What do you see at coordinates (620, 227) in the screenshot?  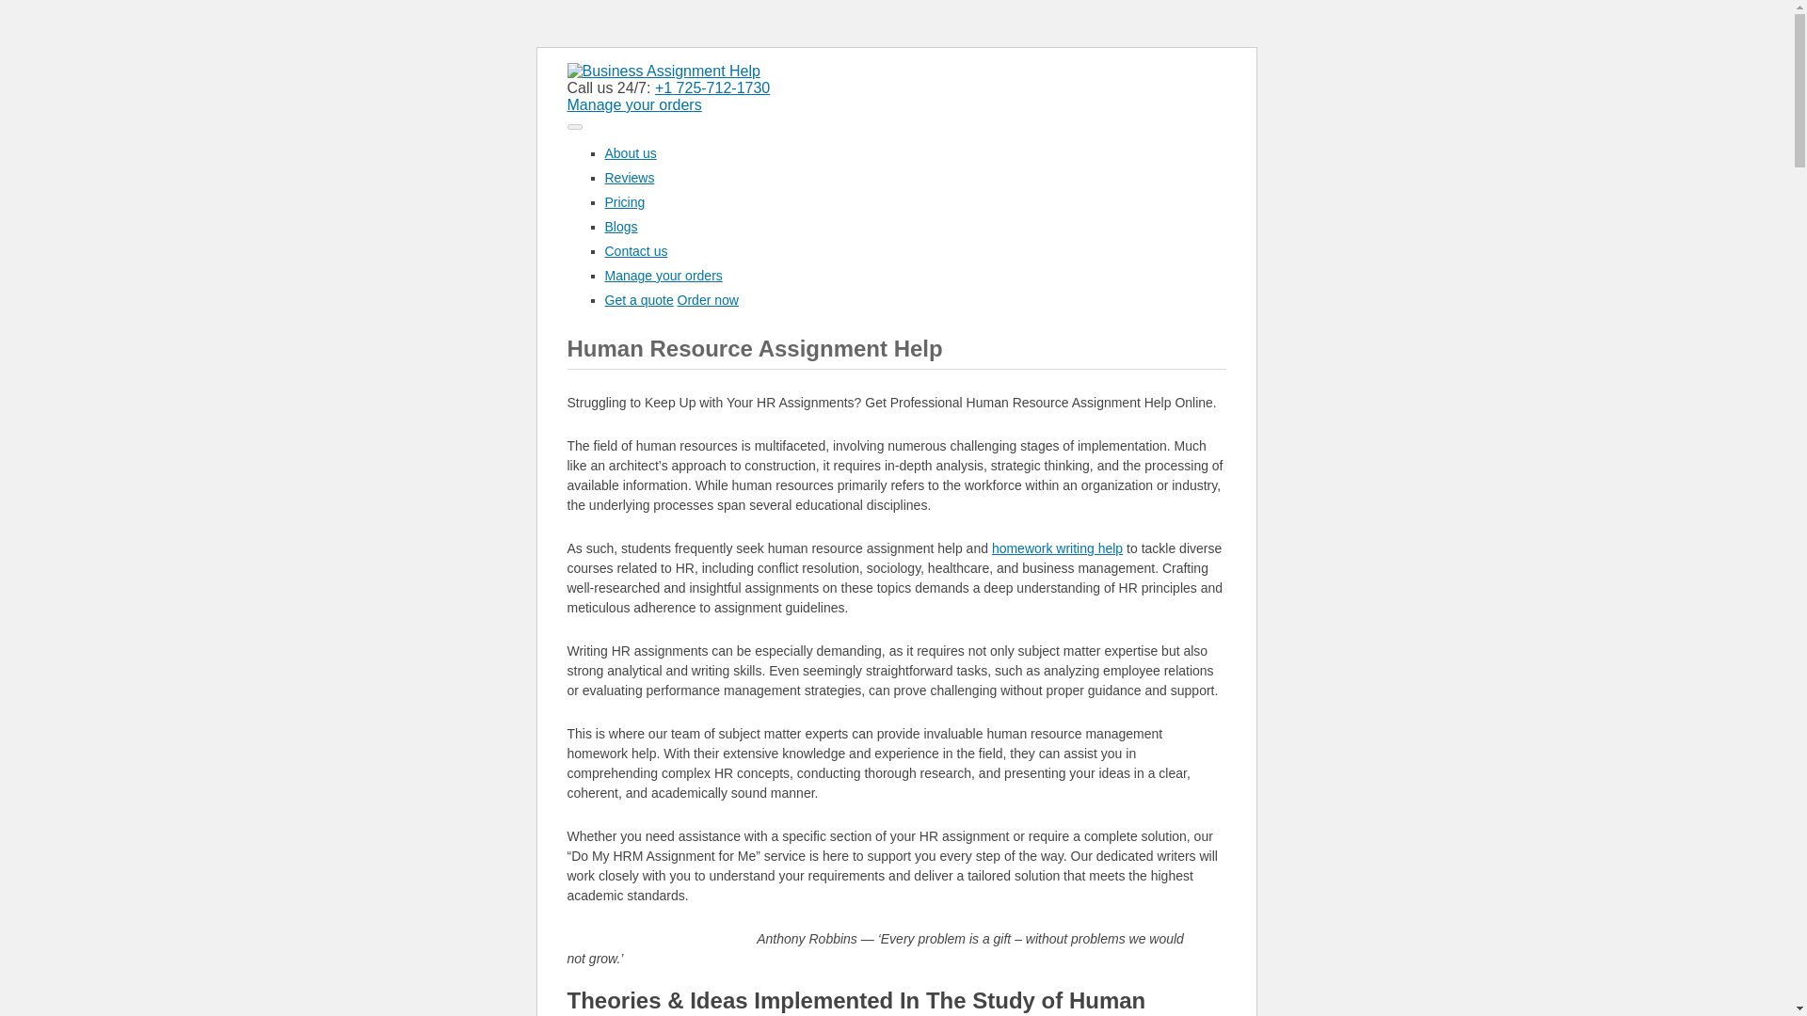 I see `Blogs` at bounding box center [620, 227].